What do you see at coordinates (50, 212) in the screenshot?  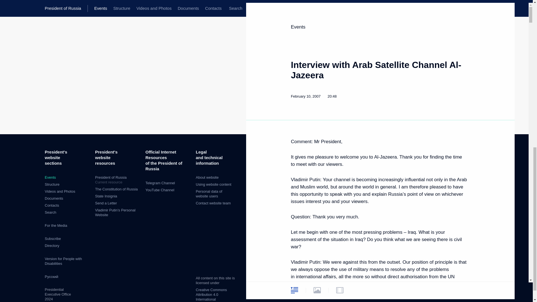 I see `Search` at bounding box center [50, 212].